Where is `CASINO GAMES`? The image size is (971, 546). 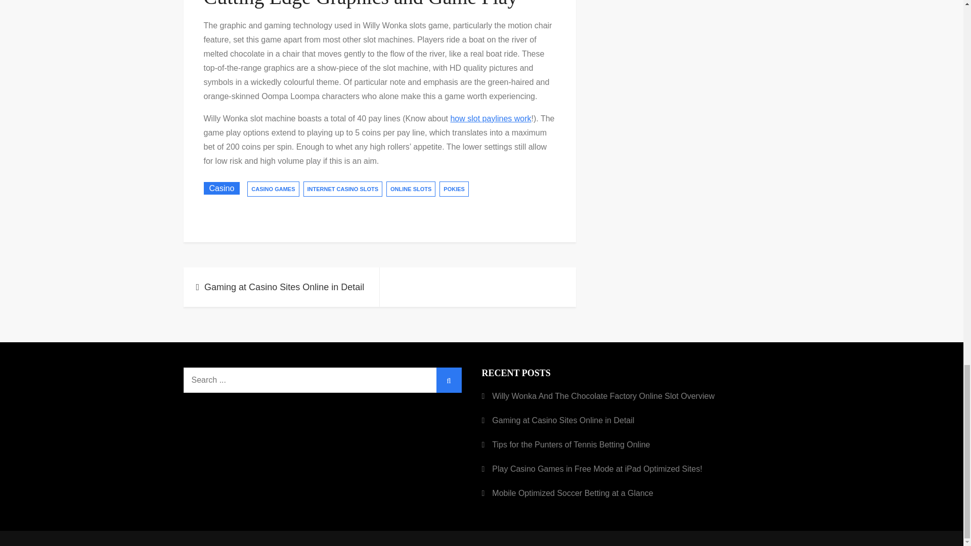 CASINO GAMES is located at coordinates (273, 189).